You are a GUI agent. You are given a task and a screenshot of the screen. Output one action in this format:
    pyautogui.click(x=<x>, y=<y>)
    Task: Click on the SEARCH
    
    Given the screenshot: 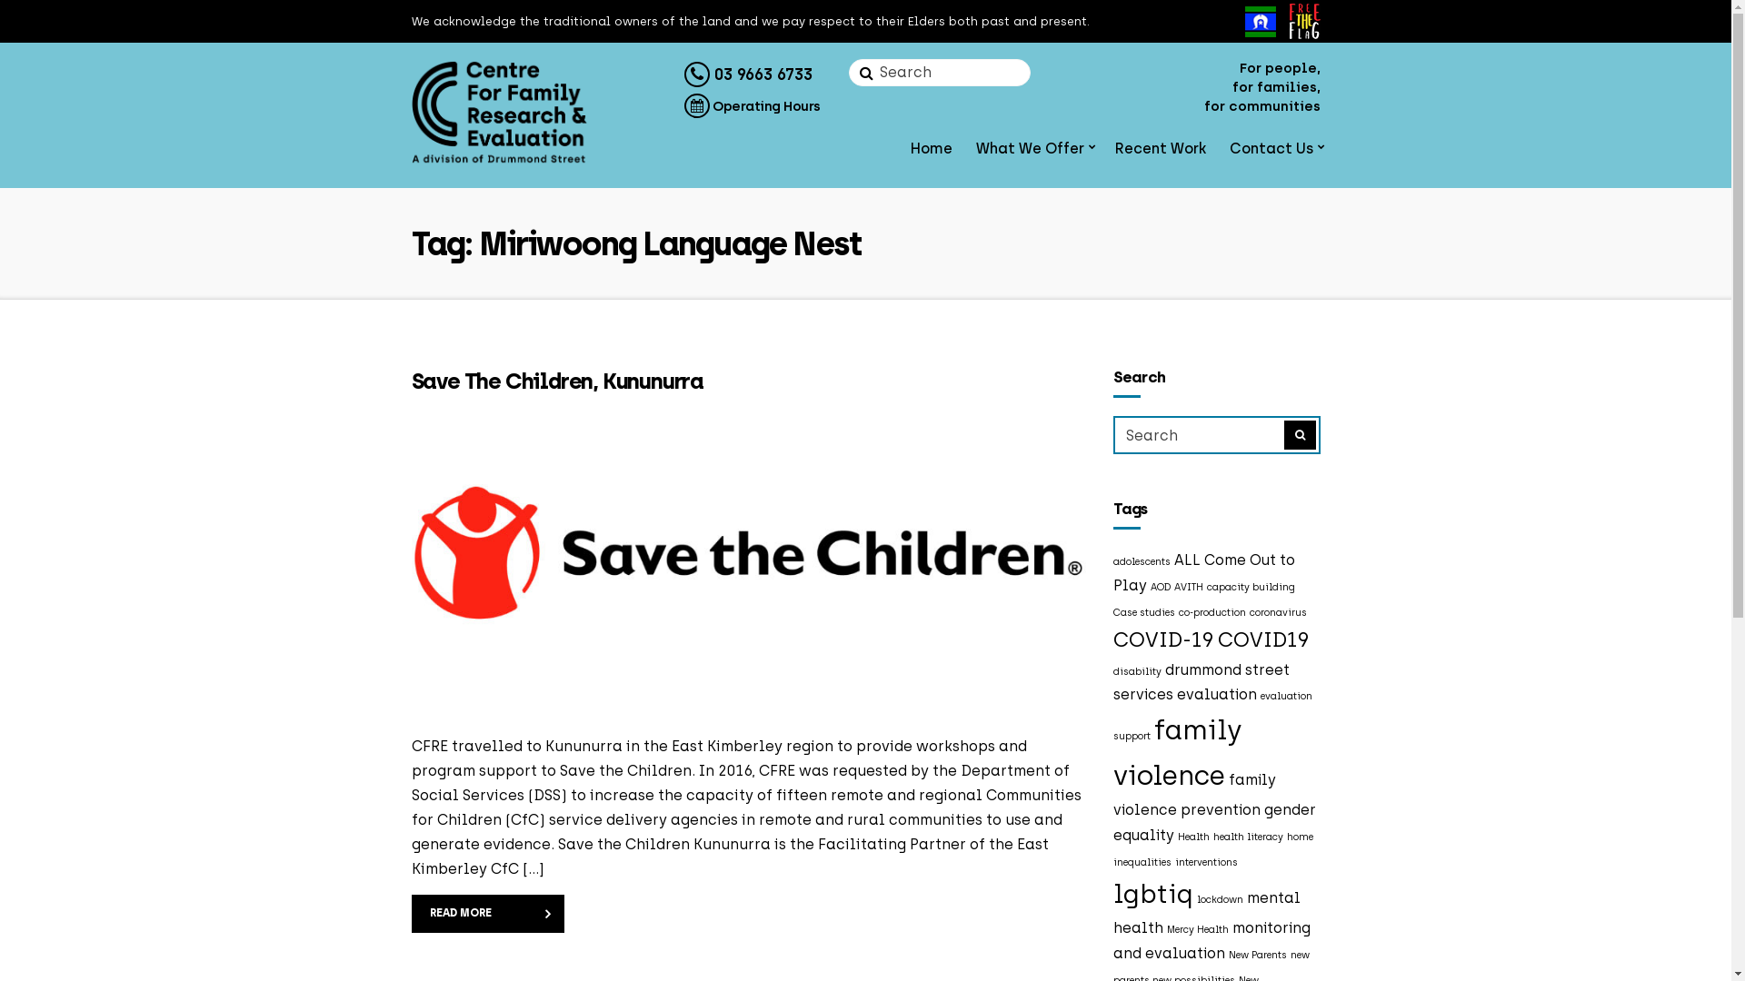 What is the action you would take?
    pyautogui.click(x=1300, y=435)
    